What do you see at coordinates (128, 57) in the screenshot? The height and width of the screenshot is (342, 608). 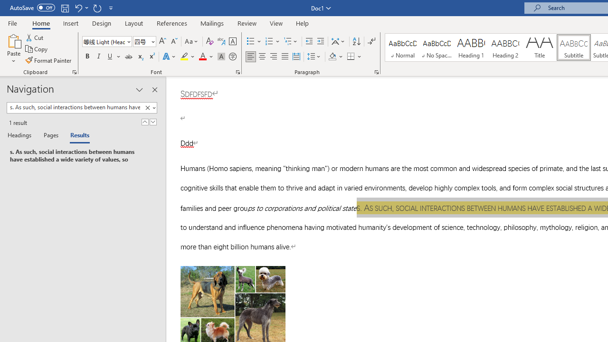 I see `Strikethrough` at bounding box center [128, 57].